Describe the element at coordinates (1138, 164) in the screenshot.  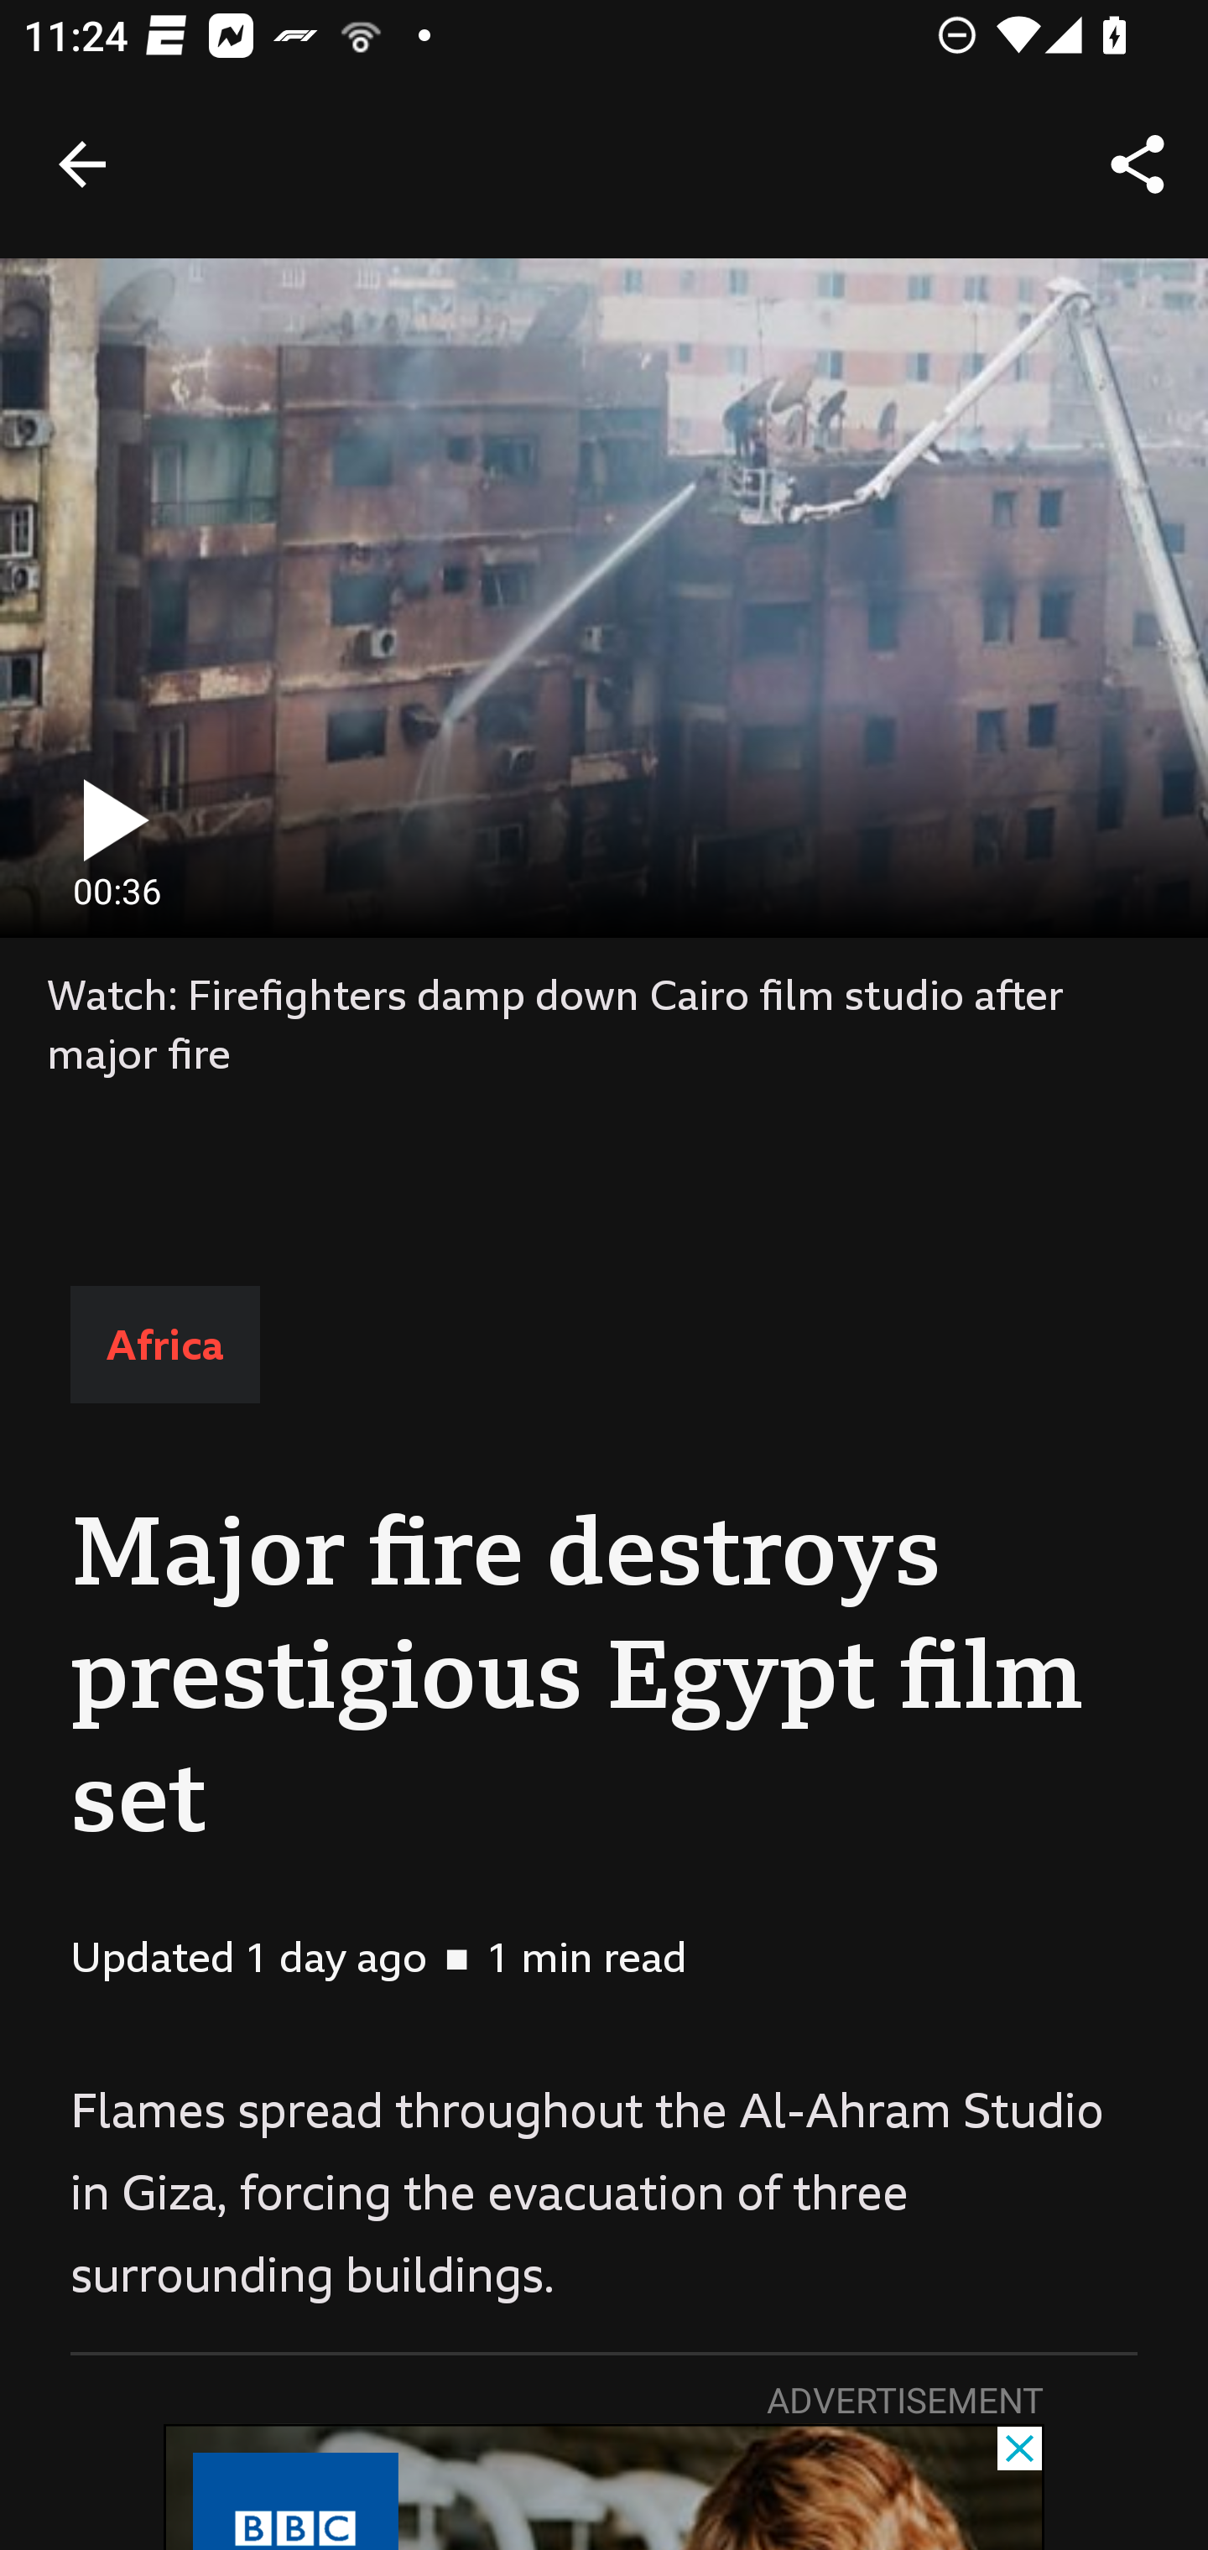
I see `Share` at that location.